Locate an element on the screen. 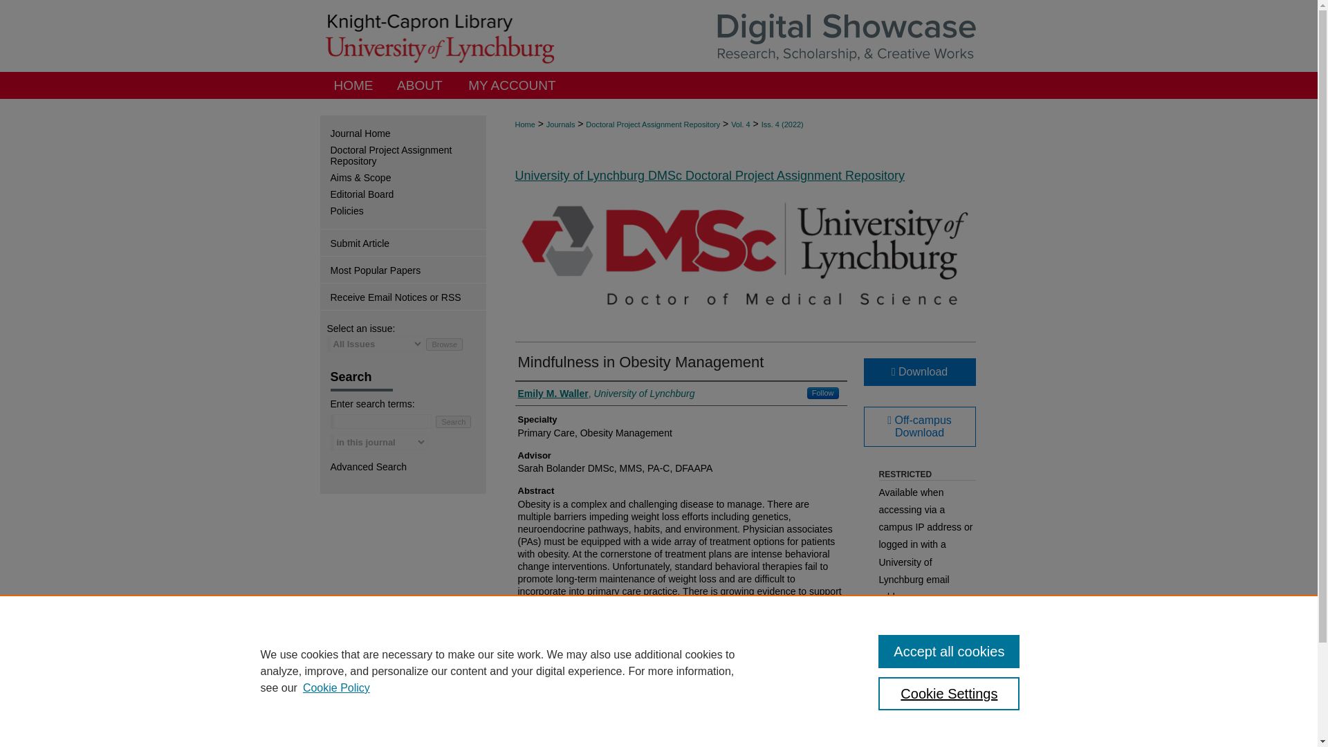 This screenshot has height=747, width=1328. Facebook is located at coordinates (887, 726).